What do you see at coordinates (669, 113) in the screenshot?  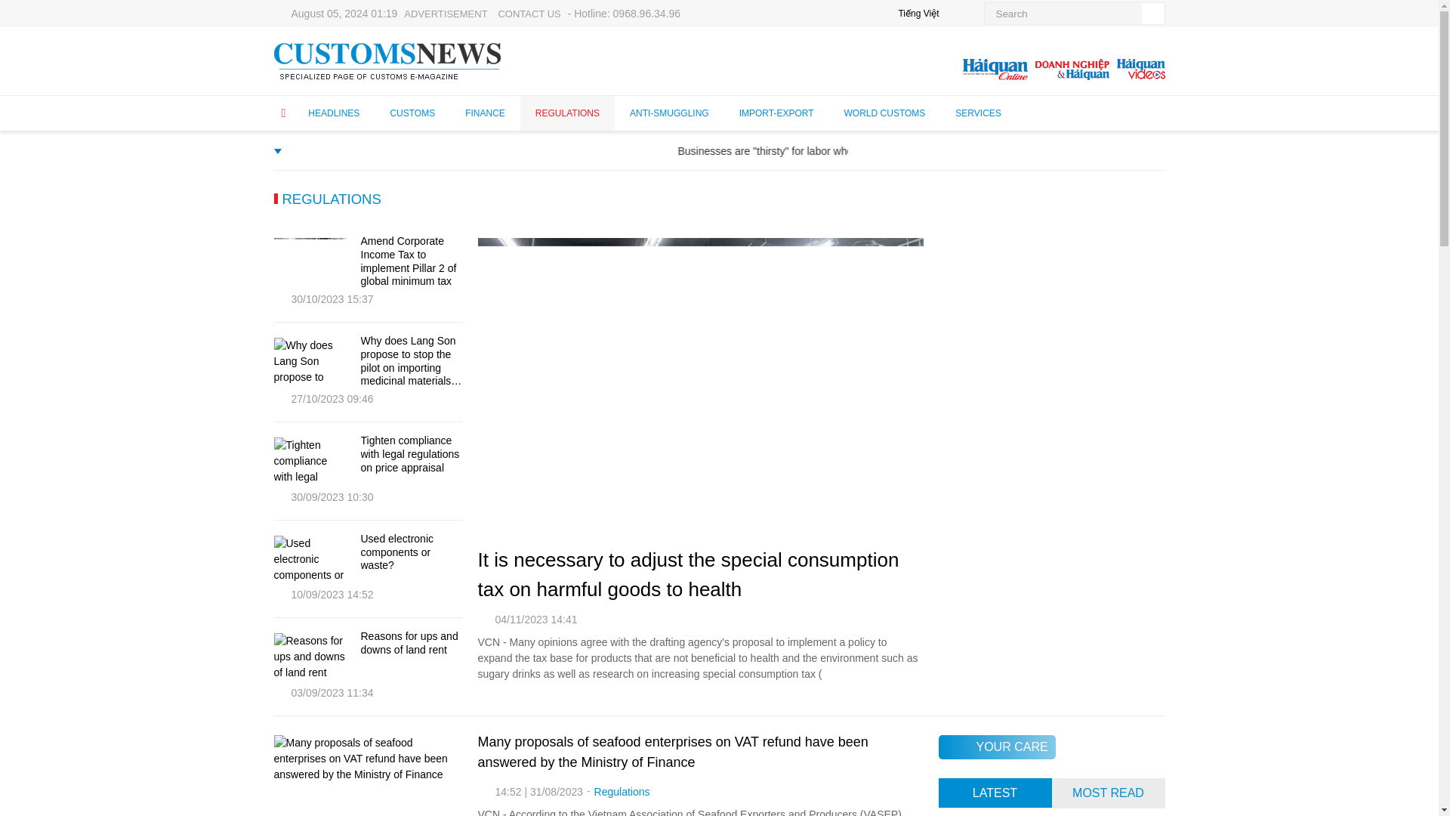 I see `ANTI-SMUGGLING` at bounding box center [669, 113].